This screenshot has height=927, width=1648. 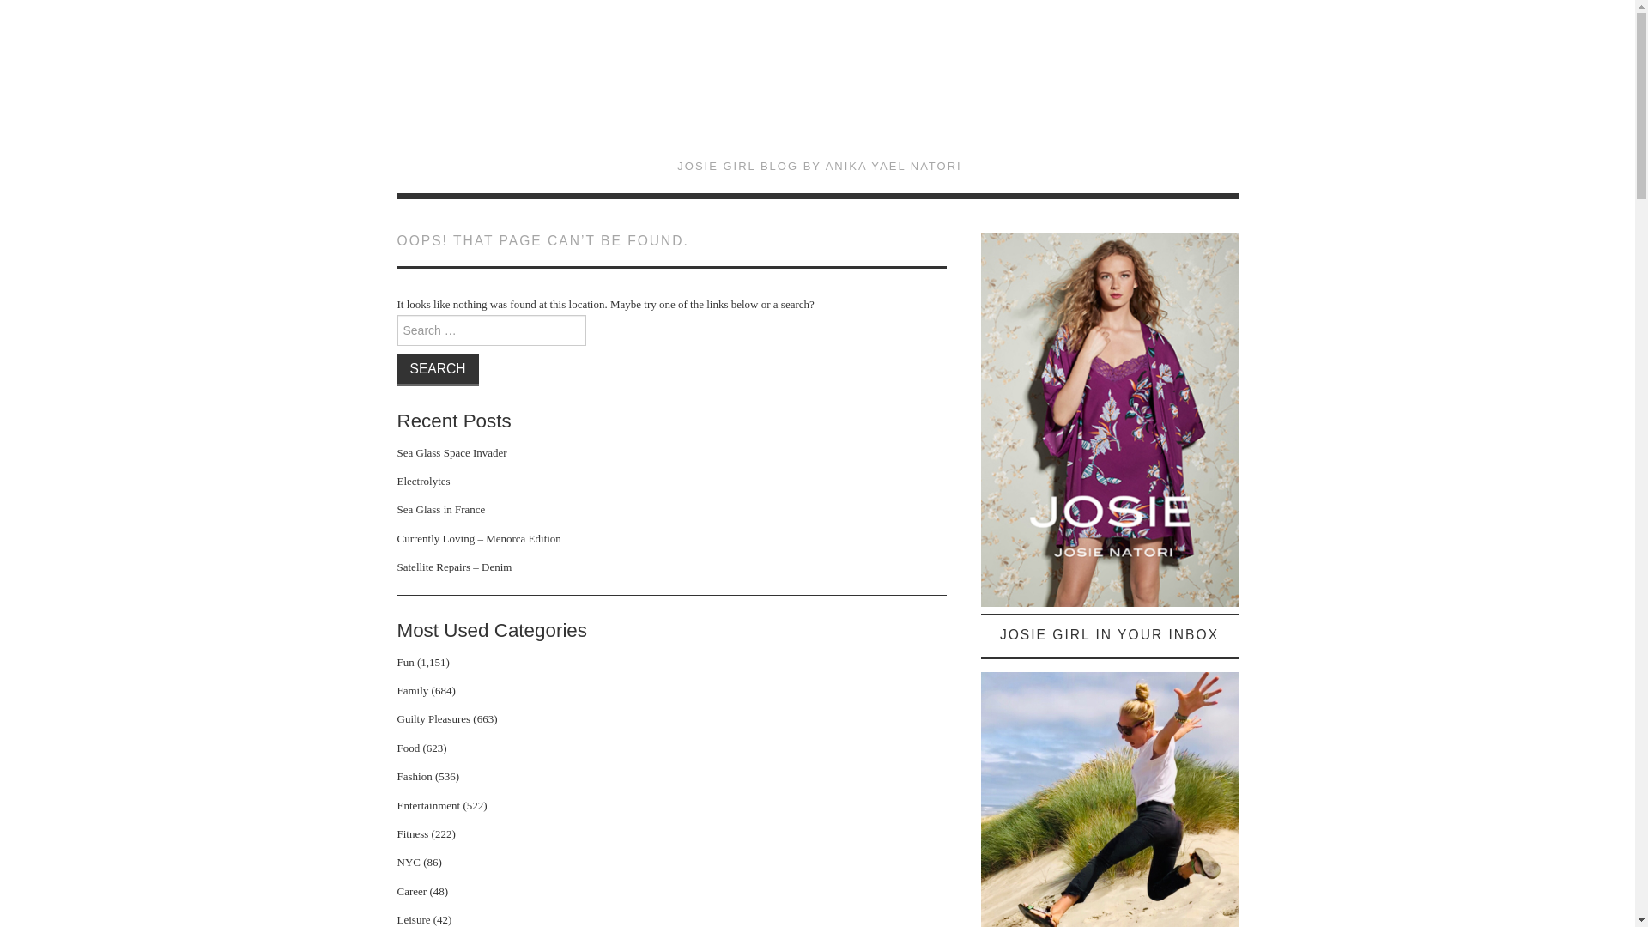 I want to click on Guilty Pleasures, so click(x=433, y=718).